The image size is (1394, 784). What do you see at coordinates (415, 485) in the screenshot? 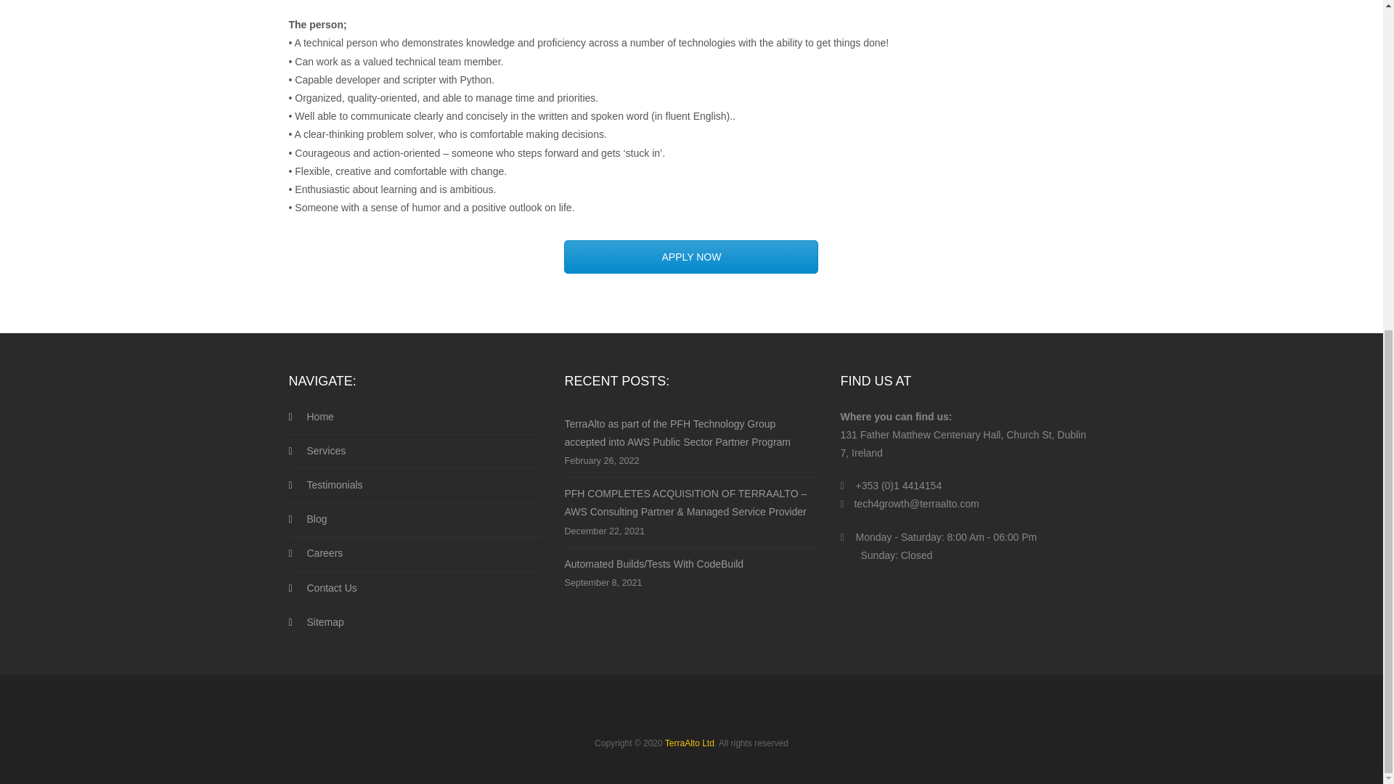
I see `Testimonials` at bounding box center [415, 485].